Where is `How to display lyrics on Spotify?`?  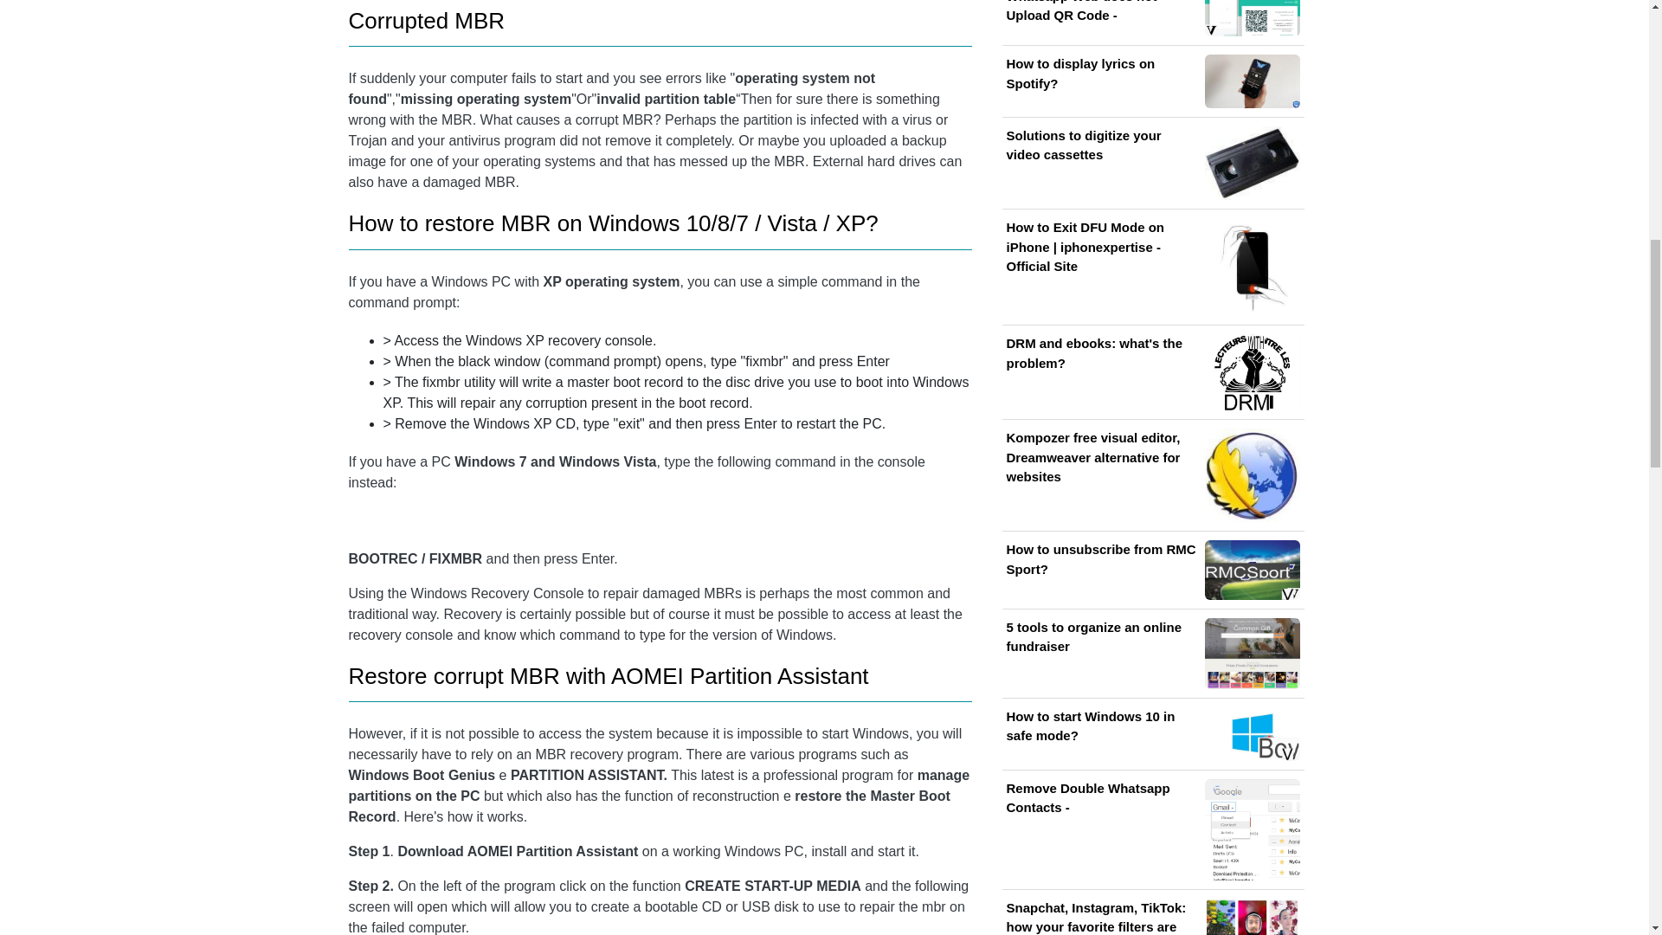
How to display lyrics on Spotify? is located at coordinates (1152, 81).